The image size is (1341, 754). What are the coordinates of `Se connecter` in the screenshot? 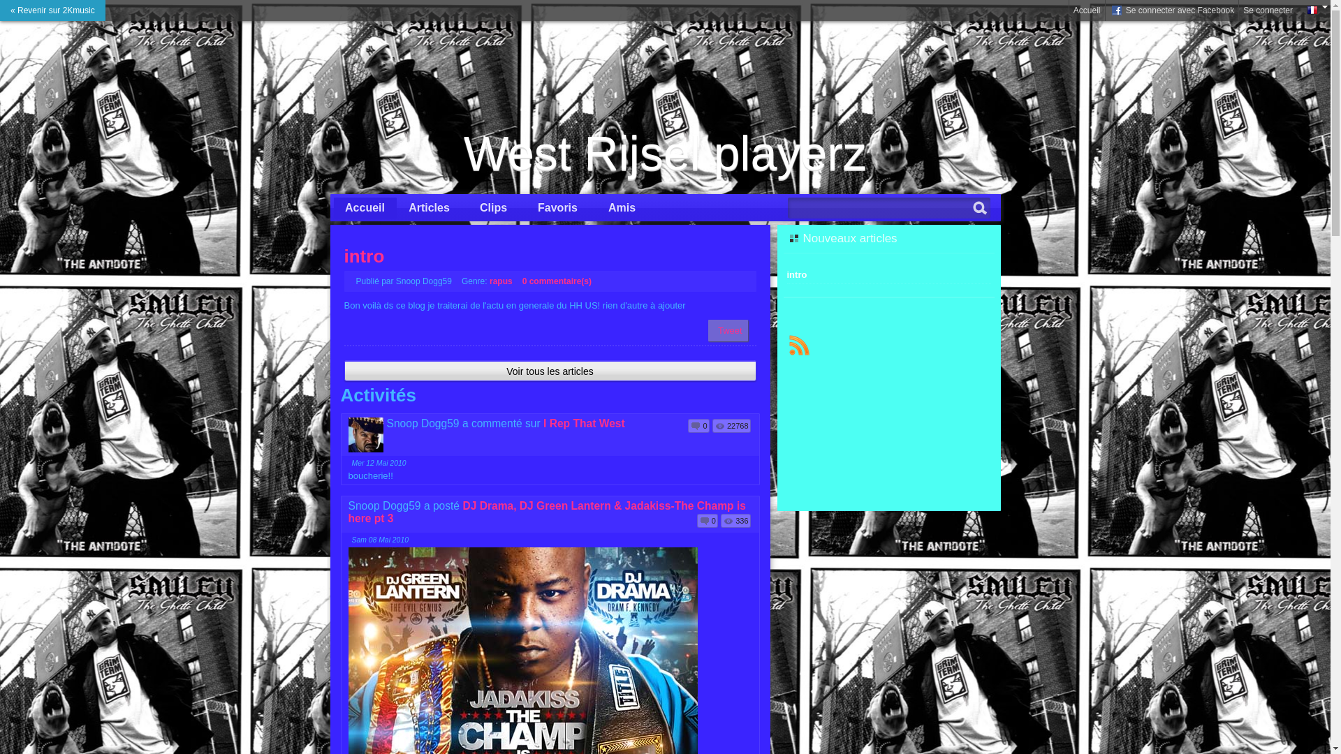 It's located at (1268, 10).